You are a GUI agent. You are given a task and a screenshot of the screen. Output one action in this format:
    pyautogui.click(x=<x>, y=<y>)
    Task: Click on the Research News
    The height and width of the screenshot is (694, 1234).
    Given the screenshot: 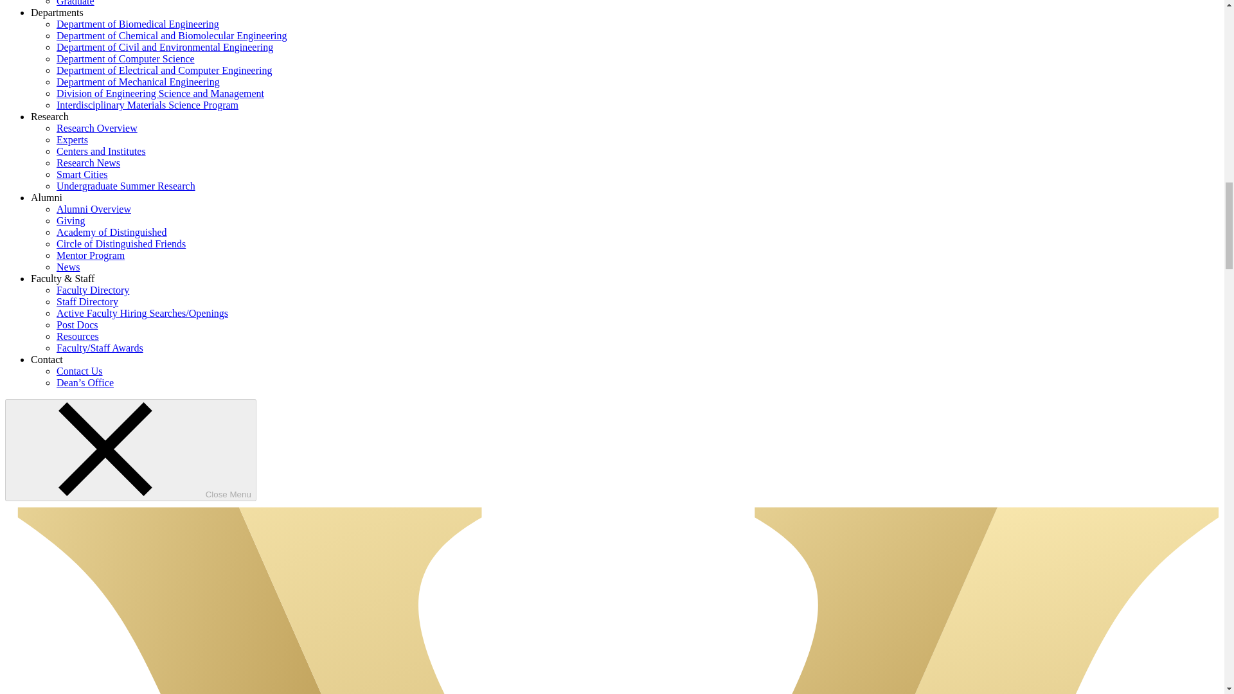 What is the action you would take?
    pyautogui.click(x=88, y=163)
    